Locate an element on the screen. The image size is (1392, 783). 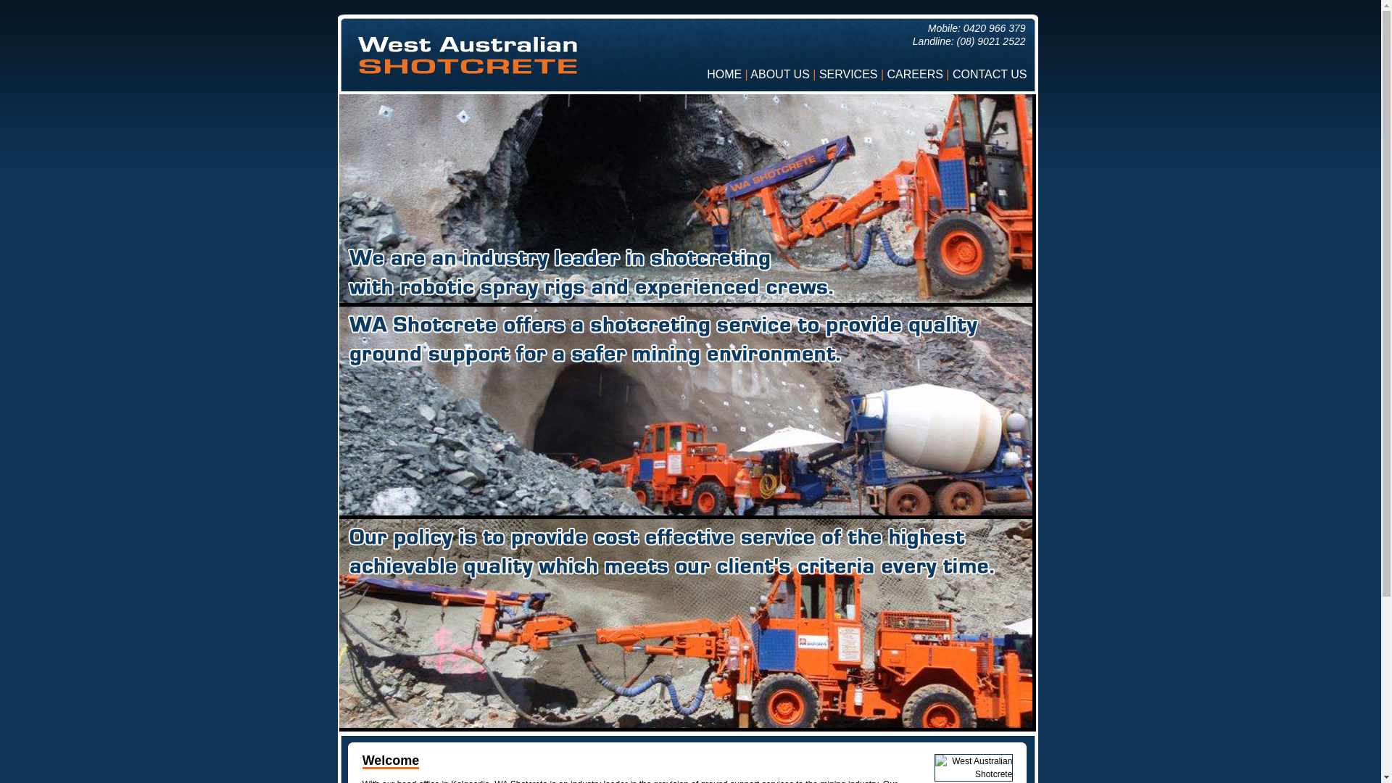
HOME is located at coordinates (724, 74).